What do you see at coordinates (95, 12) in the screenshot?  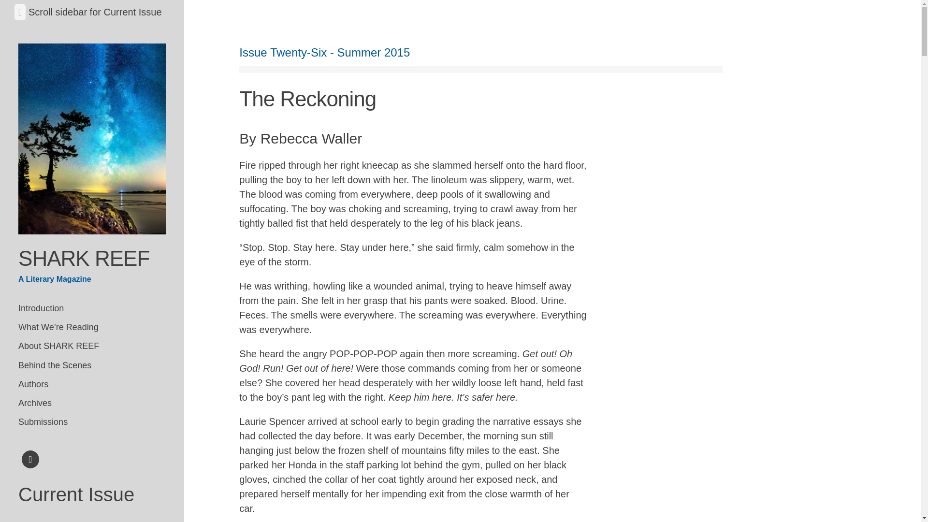 I see `Scroll sidebar for Current Issue` at bounding box center [95, 12].